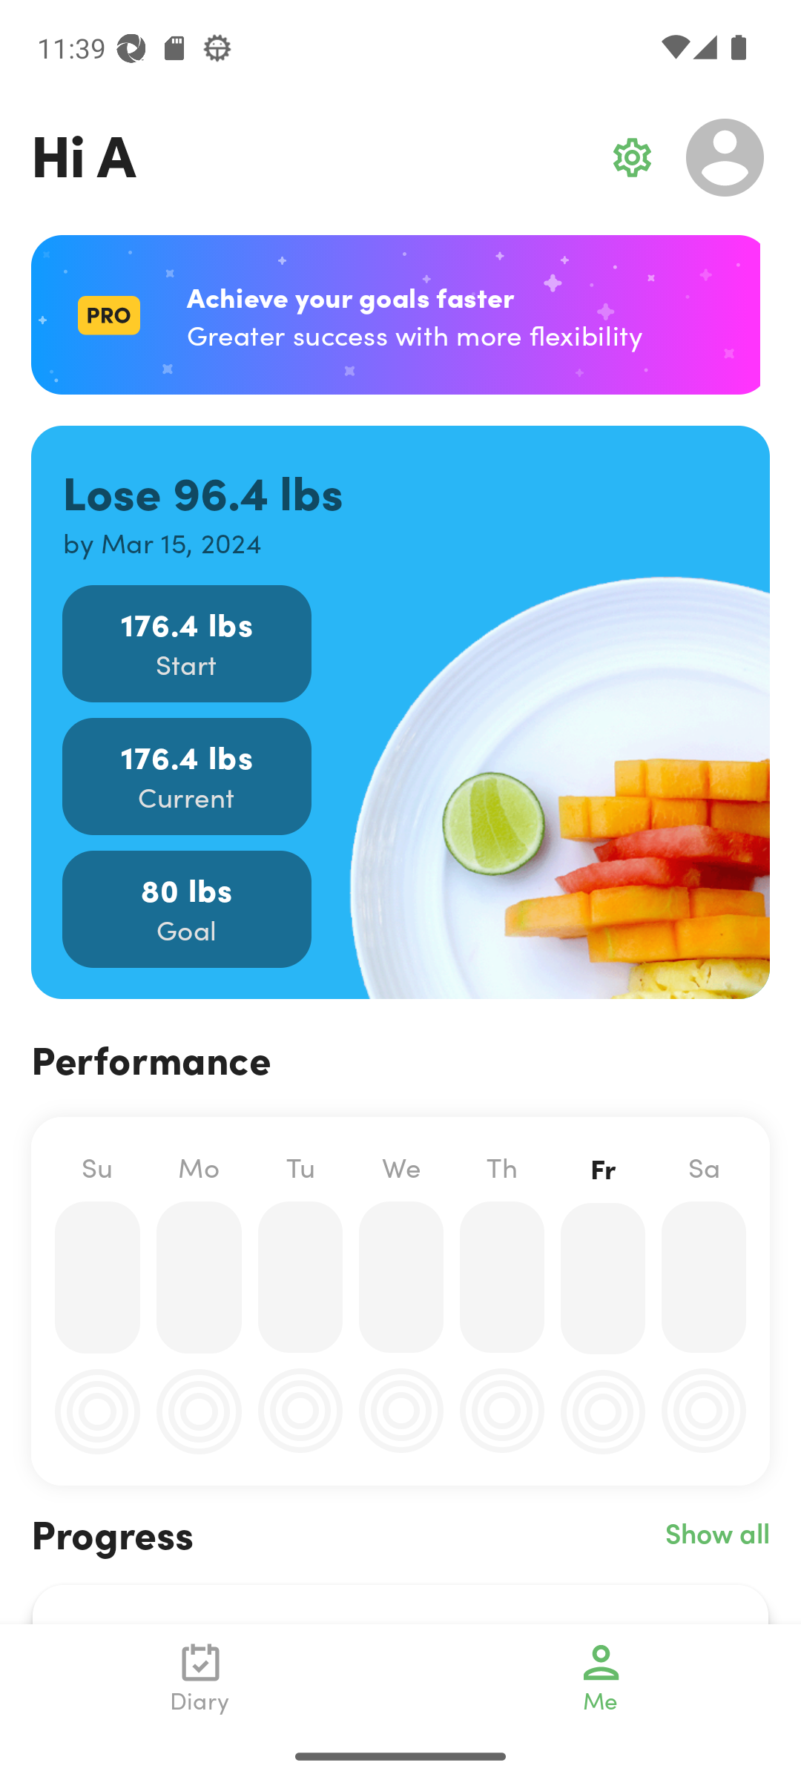 Image resolution: width=801 pixels, height=1780 pixels. I want to click on settings_action, so click(632, 157).